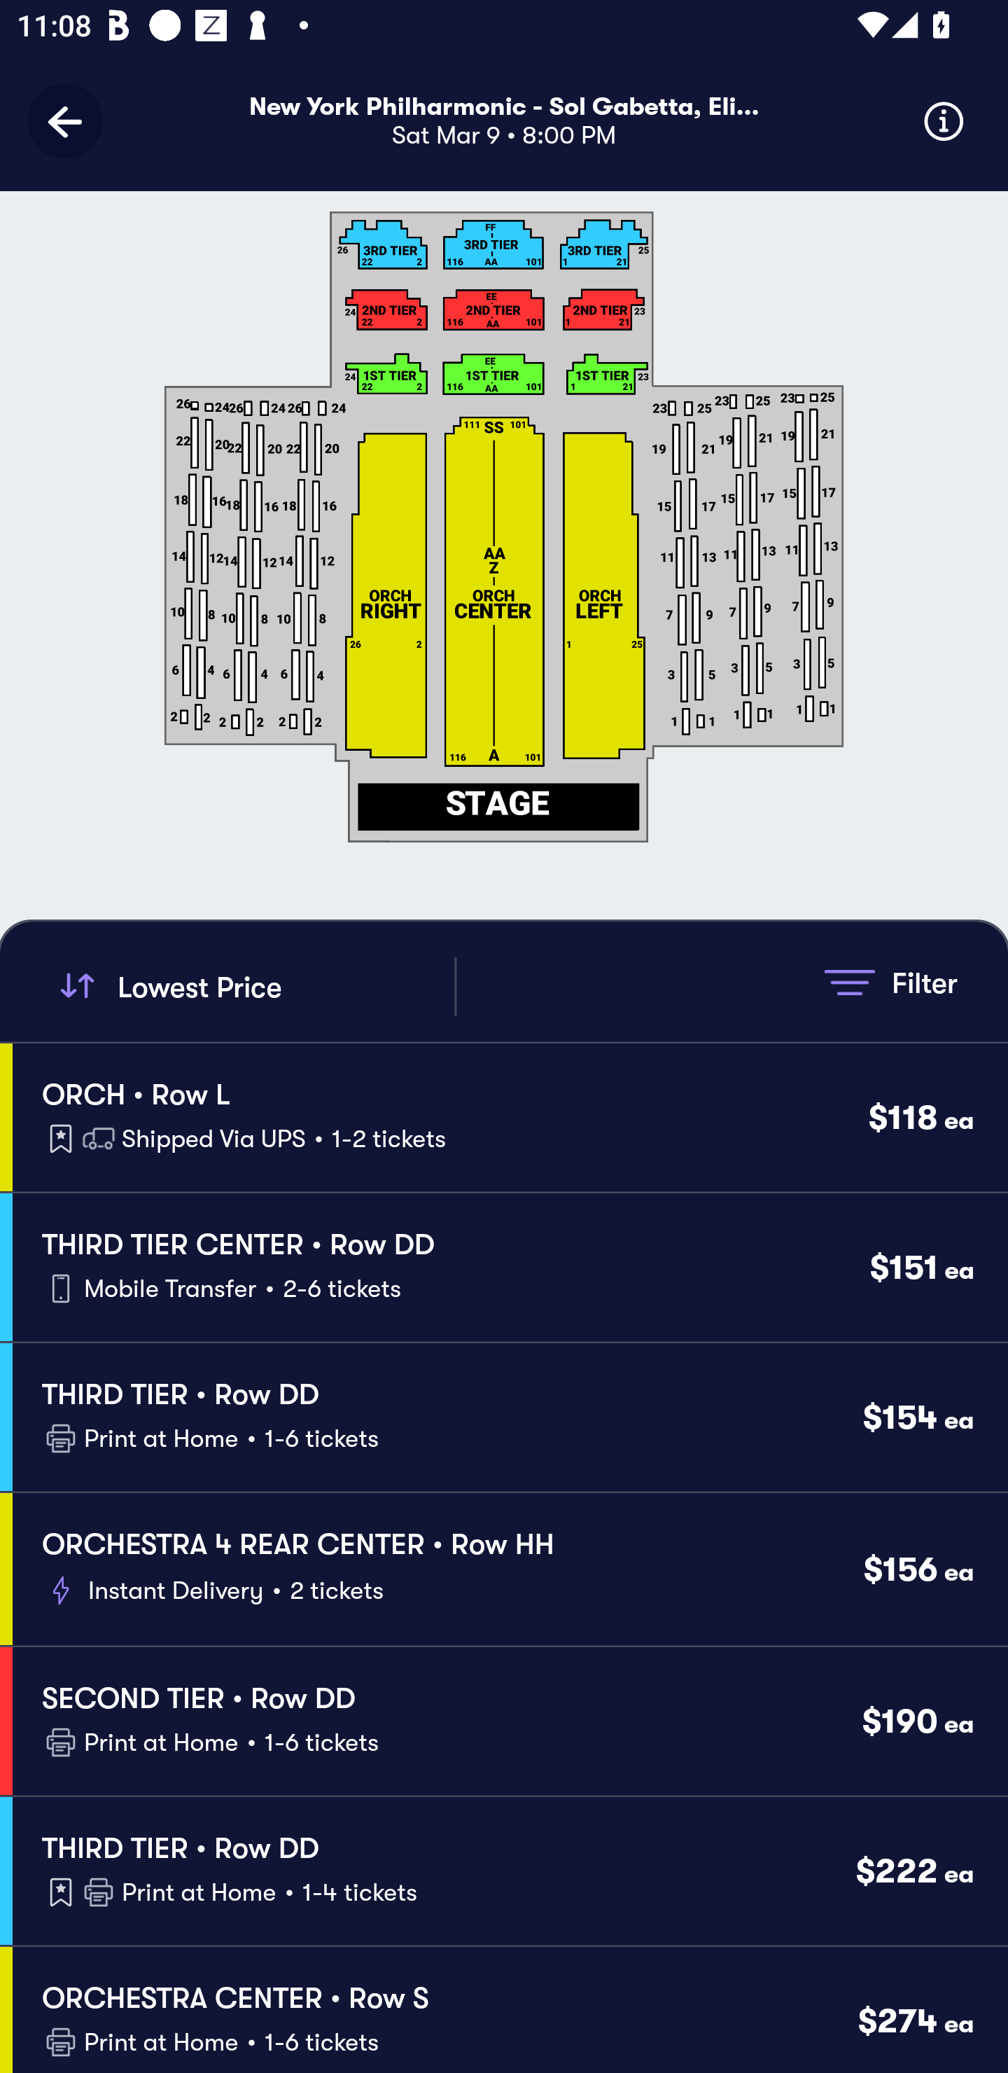  I want to click on ORCH • Row L Shipped Via UPS • 1-2 tickets $118 ea, so click(510, 1116).